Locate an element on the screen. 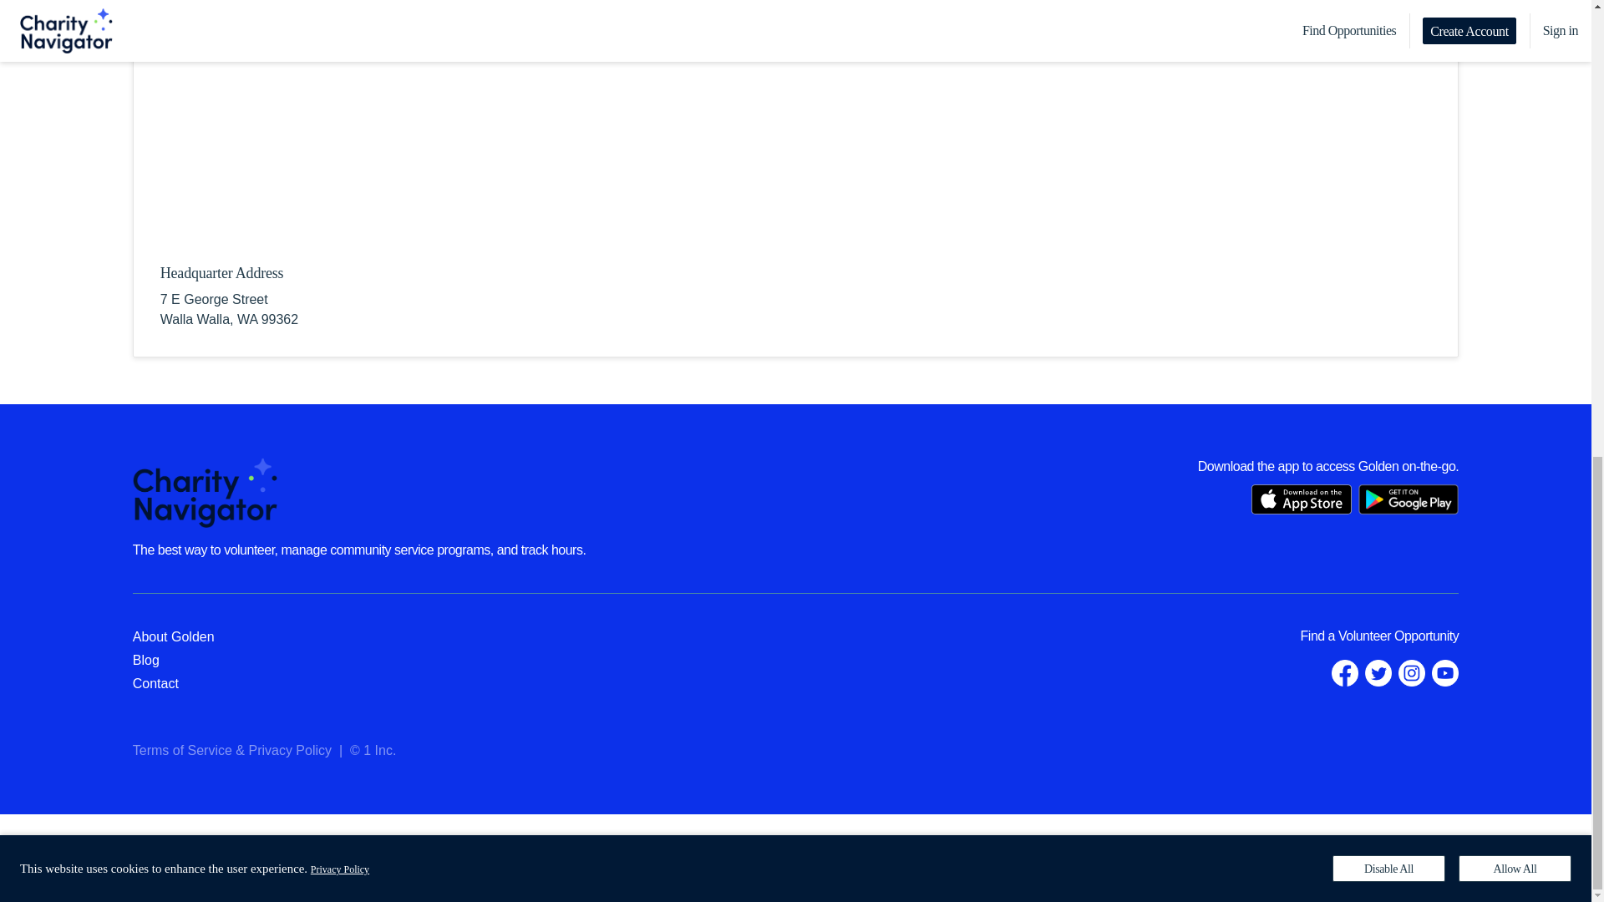  Blog is located at coordinates (145, 660).